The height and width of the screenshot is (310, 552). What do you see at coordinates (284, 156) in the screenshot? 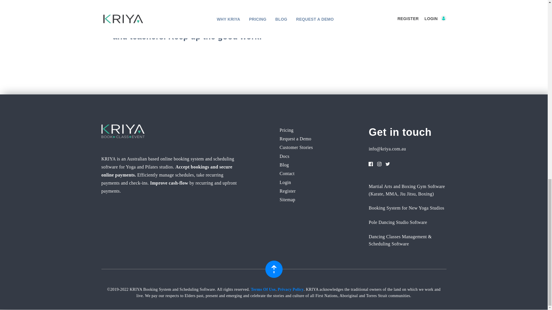
I see `Docs` at bounding box center [284, 156].